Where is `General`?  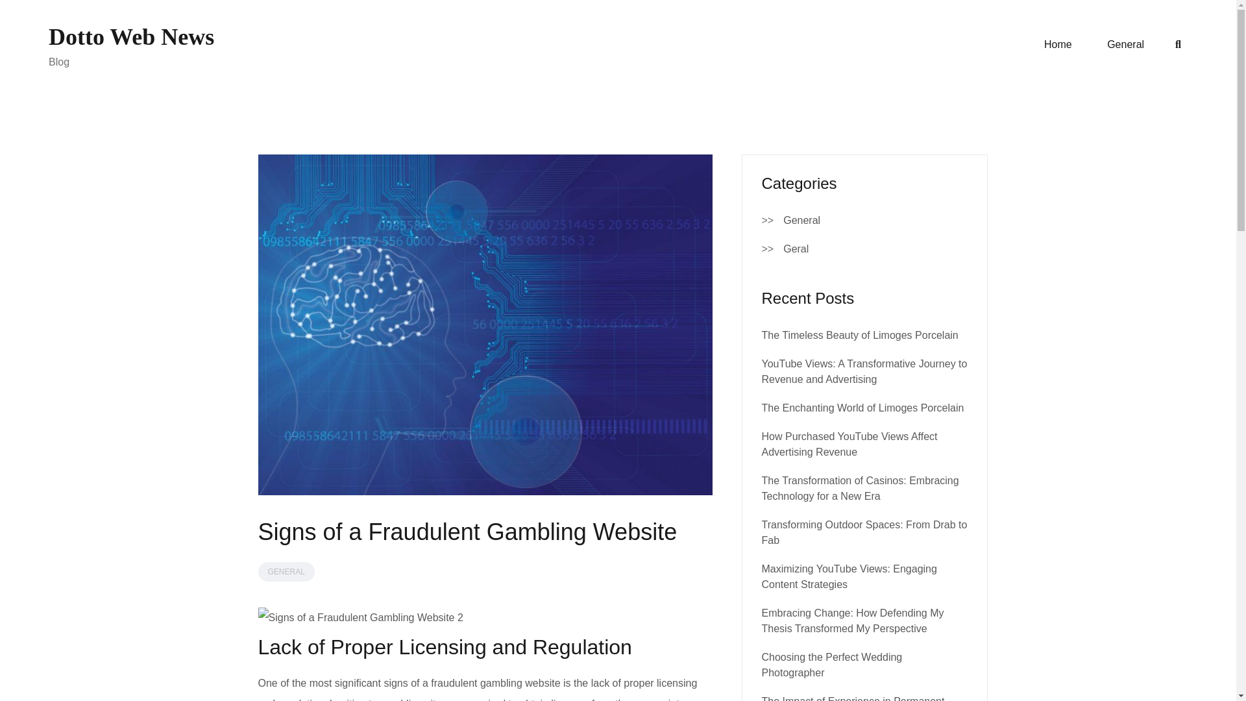
General is located at coordinates (801, 221).